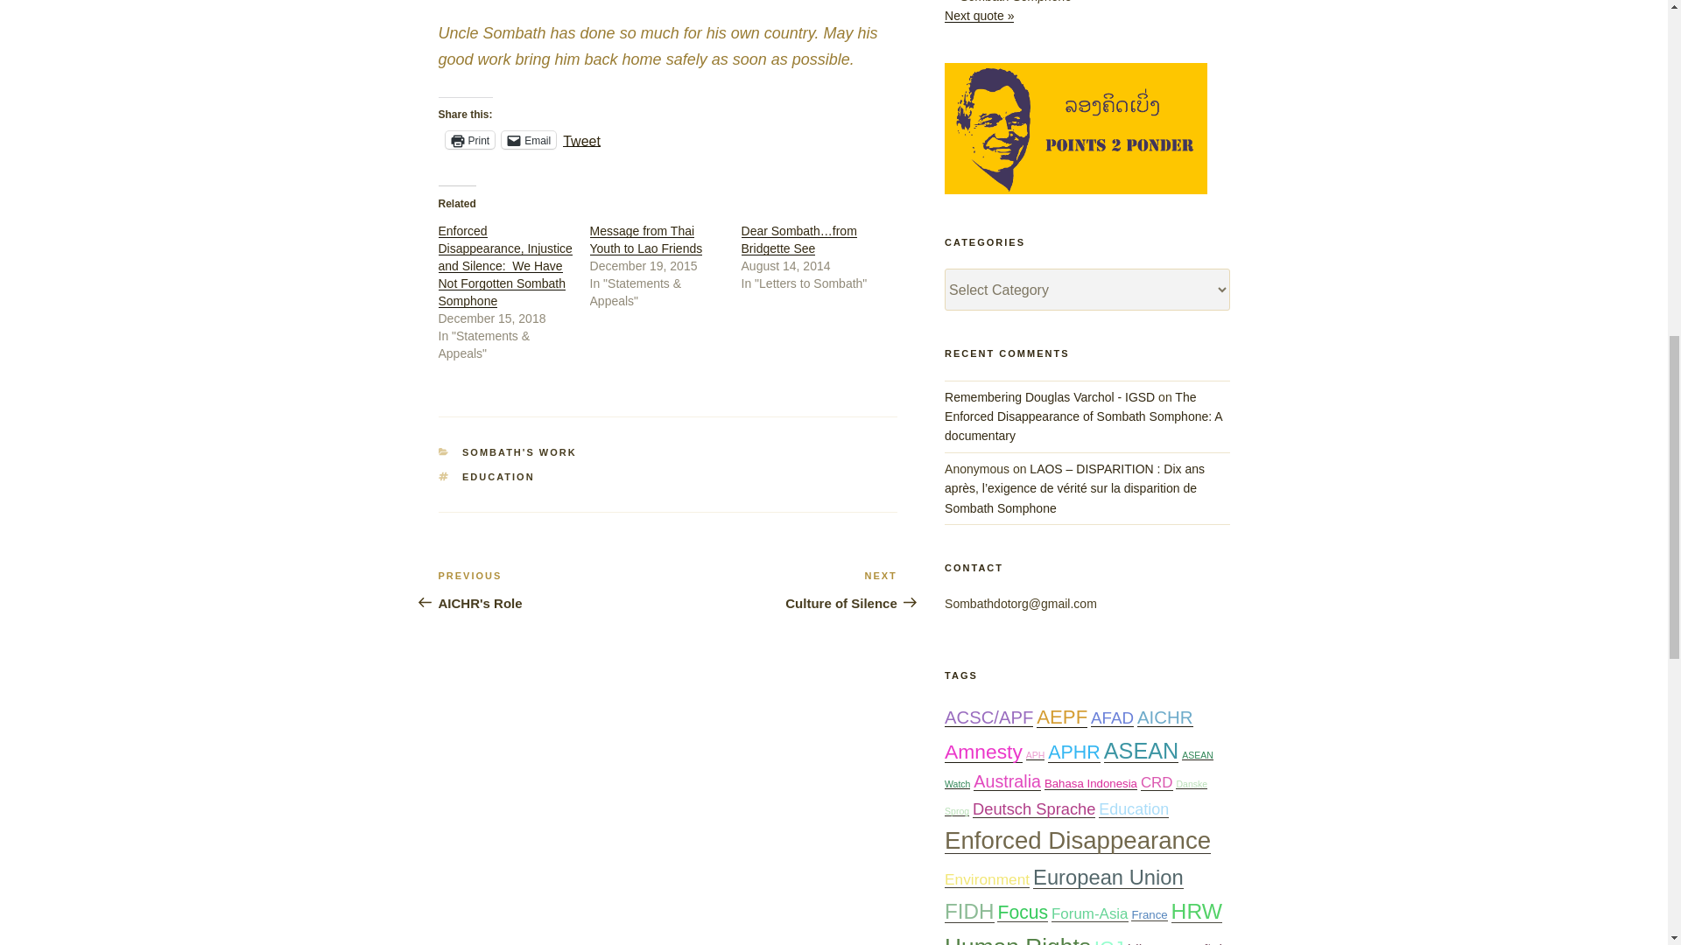  Describe the element at coordinates (783, 590) in the screenshot. I see `Tweet` at that location.